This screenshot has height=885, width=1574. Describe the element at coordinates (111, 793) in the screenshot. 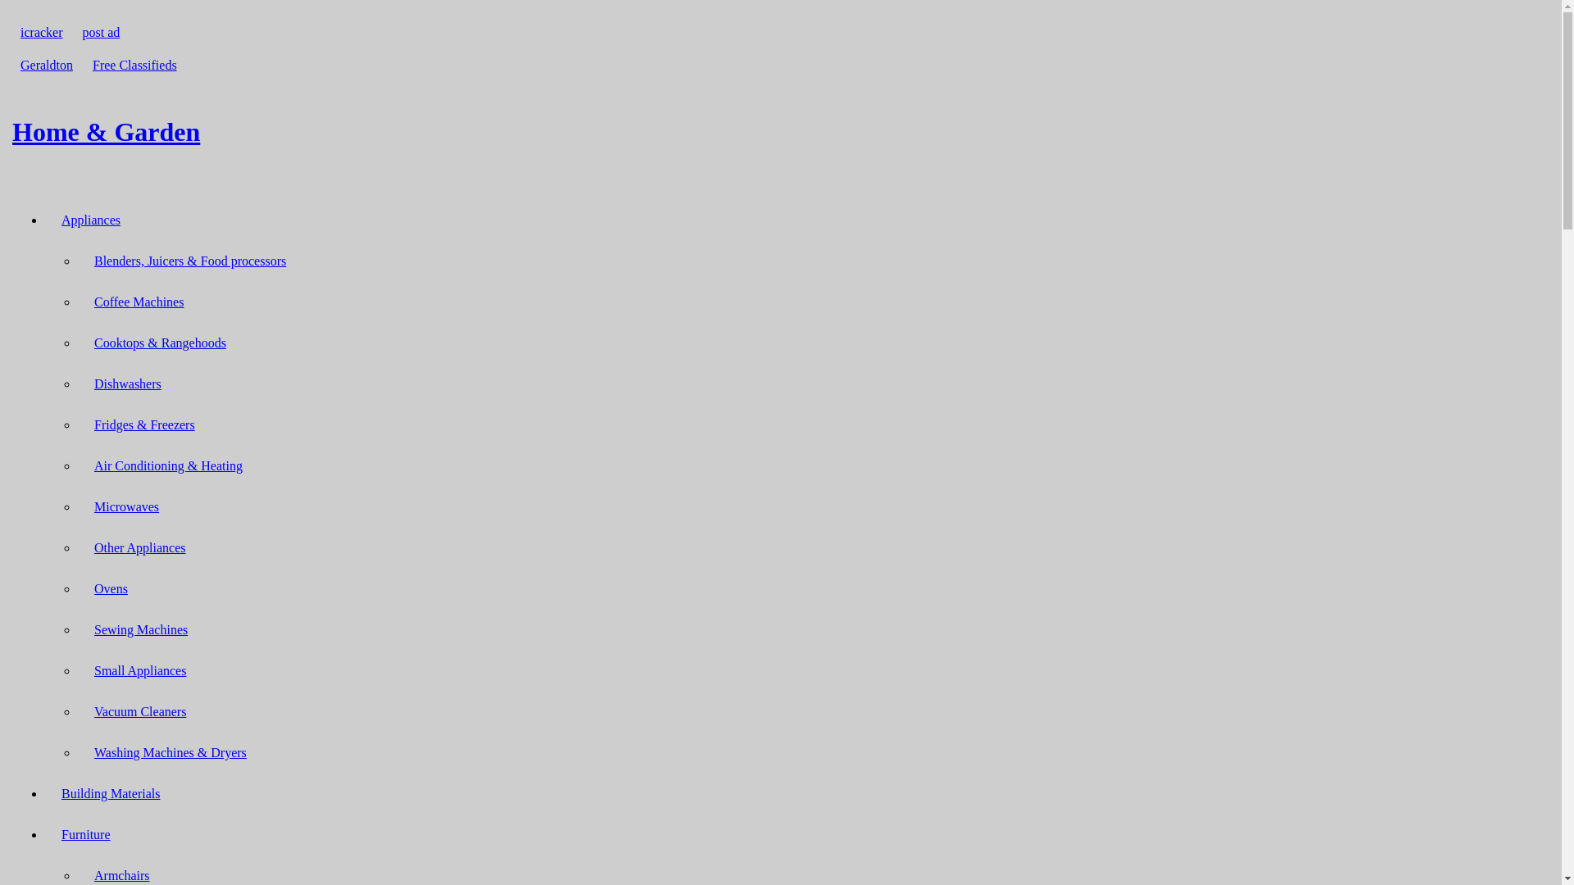

I see `Building Materials` at that location.